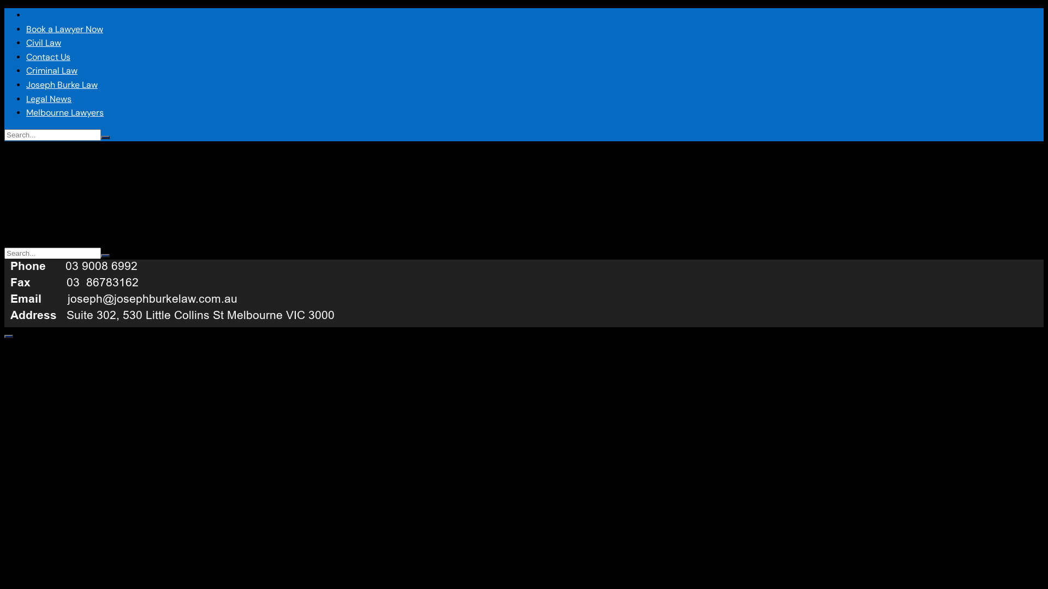 Image resolution: width=1048 pixels, height=589 pixels. Describe the element at coordinates (52, 71) in the screenshot. I see `Criminal Law` at that location.